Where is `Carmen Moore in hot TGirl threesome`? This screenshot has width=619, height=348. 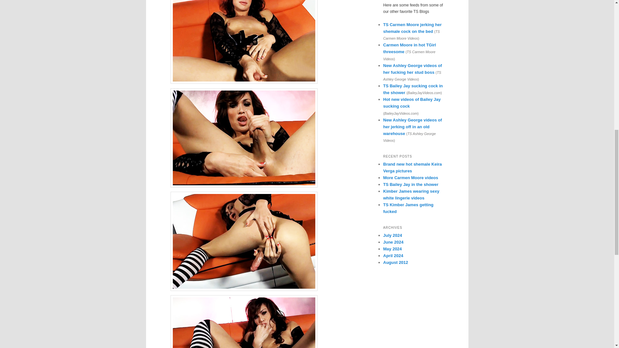
Carmen Moore in hot TGirl threesome is located at coordinates (409, 48).